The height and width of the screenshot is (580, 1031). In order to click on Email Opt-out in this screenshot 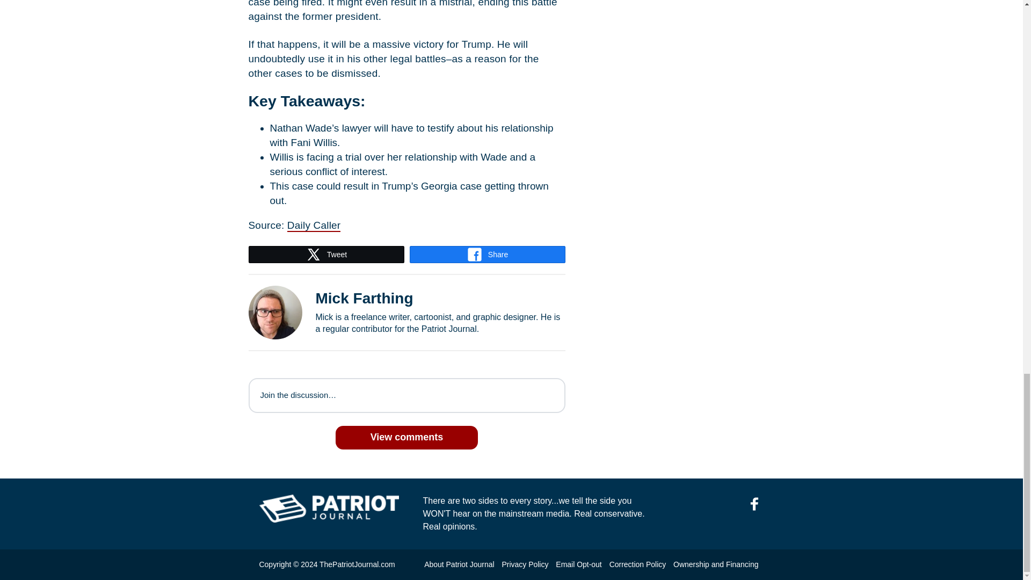, I will do `click(578, 564)`.